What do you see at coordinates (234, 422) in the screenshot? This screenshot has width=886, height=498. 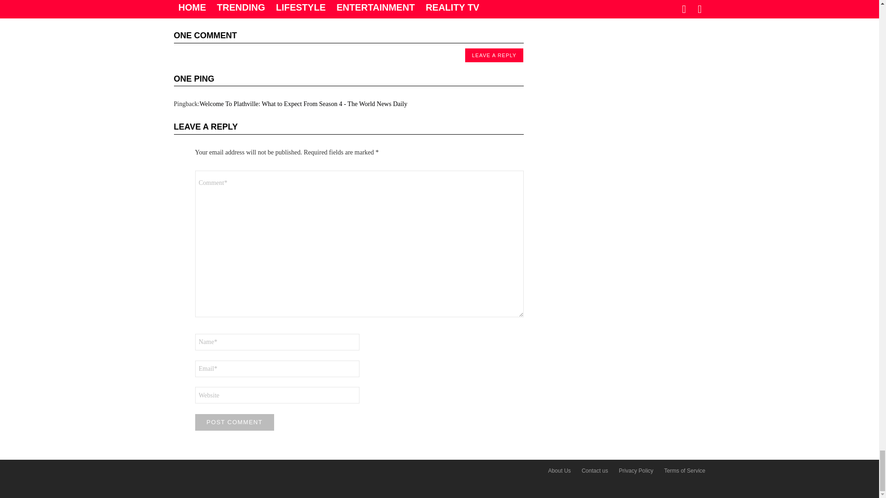 I see `Post Comment` at bounding box center [234, 422].